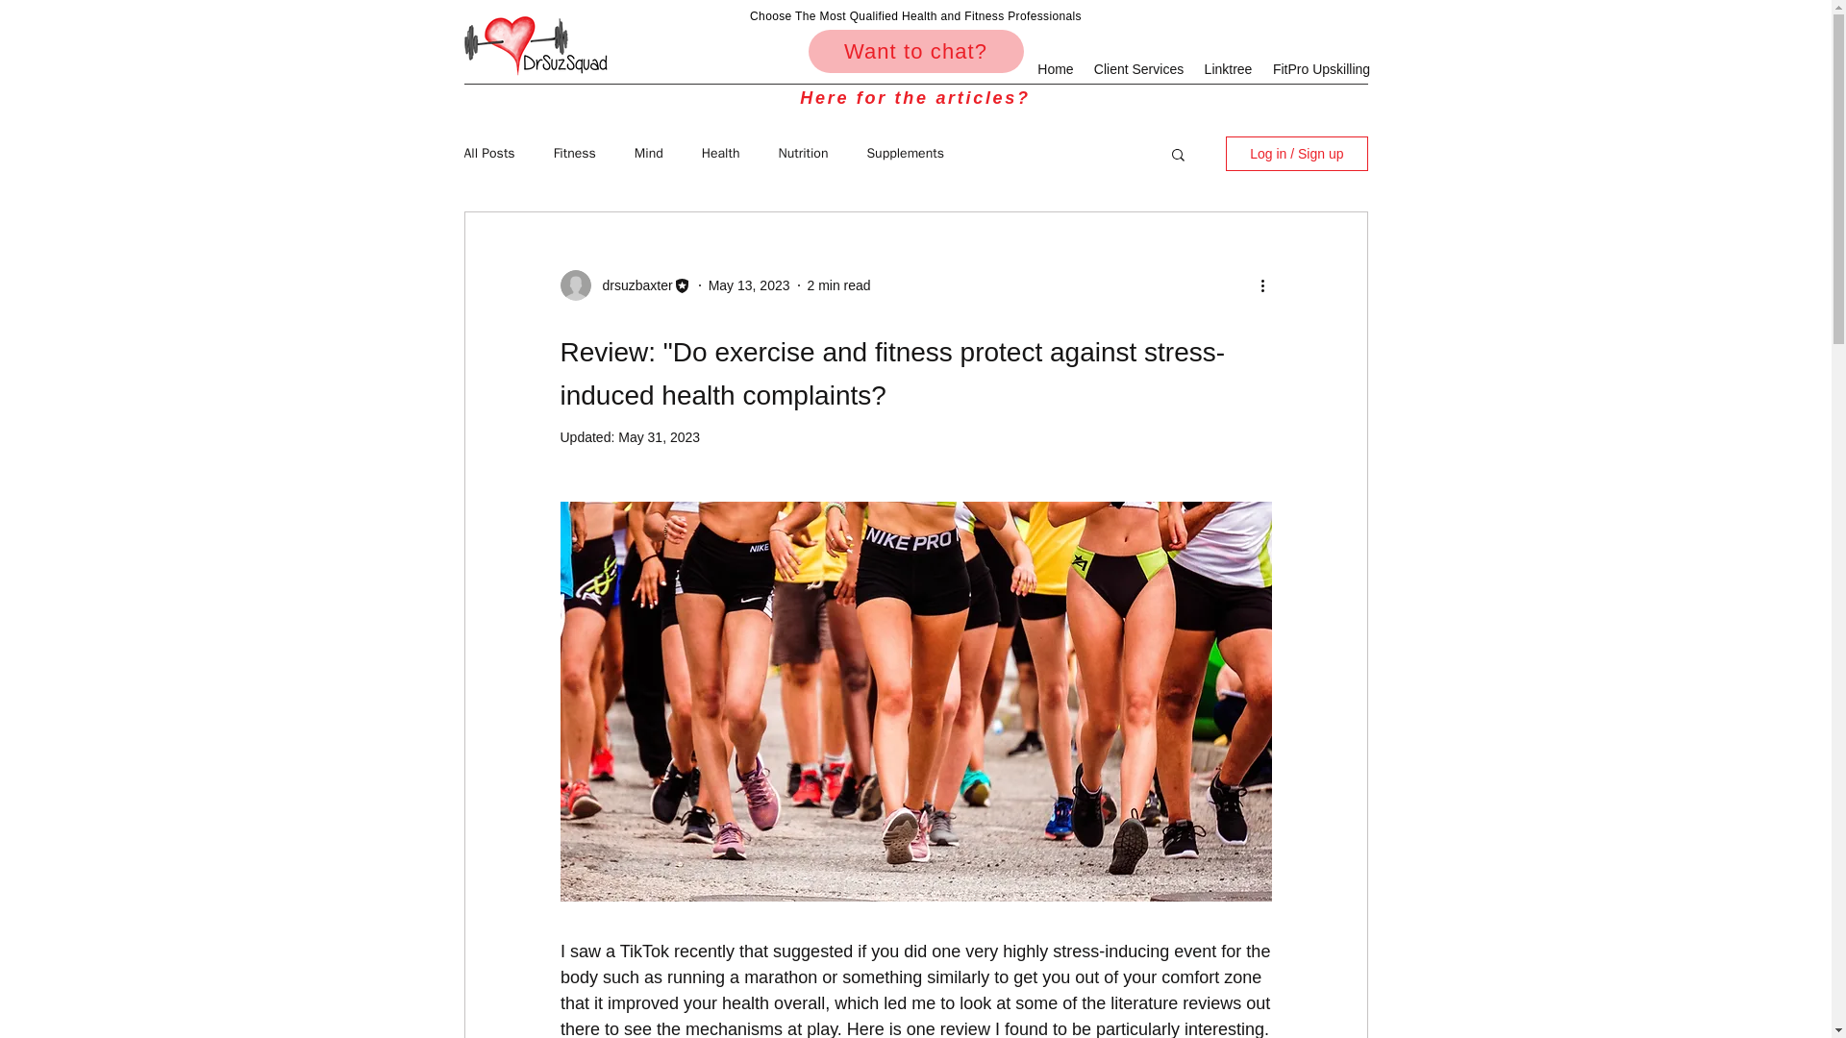 Image resolution: width=1846 pixels, height=1038 pixels. I want to click on Linktree, so click(1229, 69).